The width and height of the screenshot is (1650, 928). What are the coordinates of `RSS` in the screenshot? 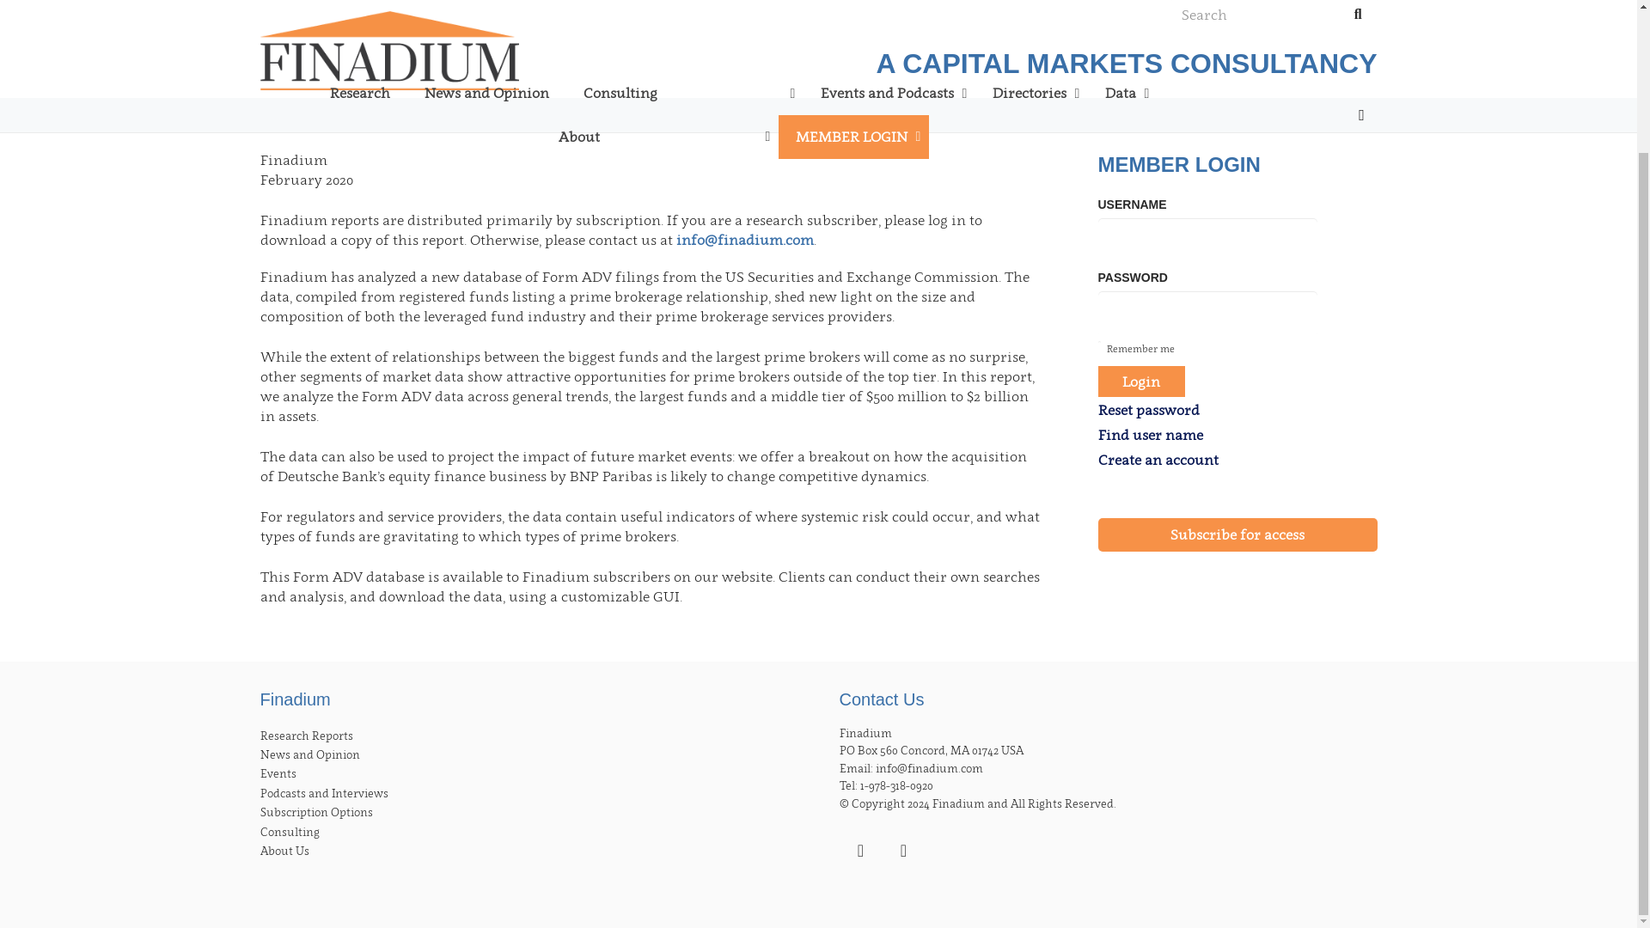 It's located at (902, 851).